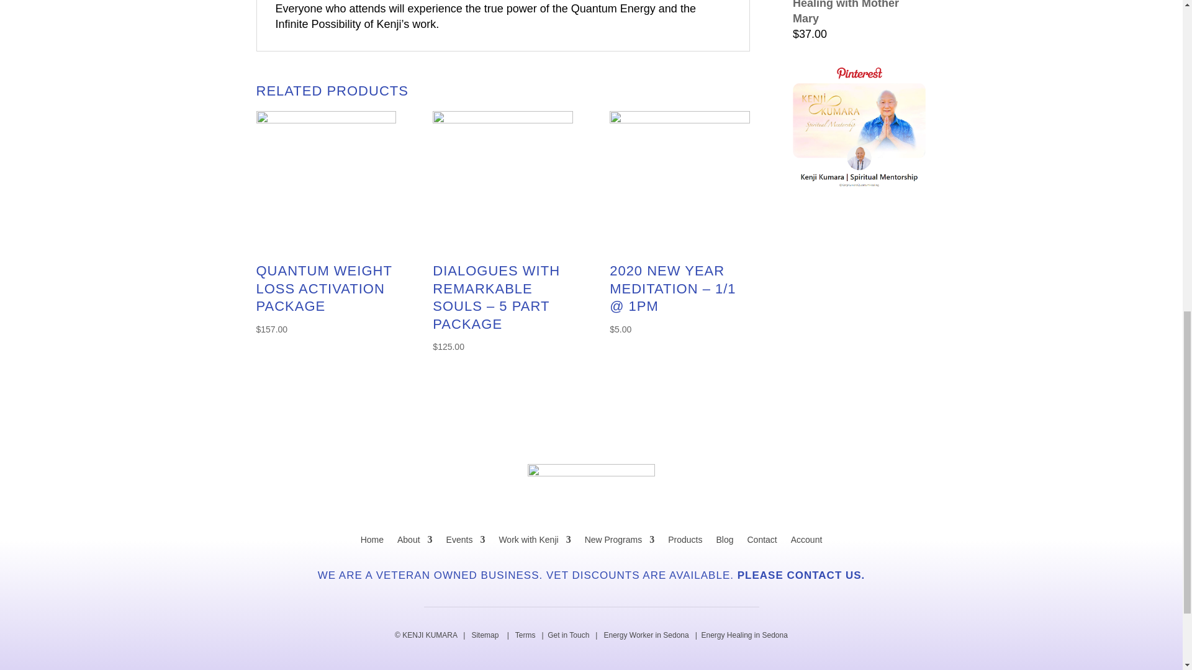  Describe the element at coordinates (567, 635) in the screenshot. I see `Get in touch` at that location.